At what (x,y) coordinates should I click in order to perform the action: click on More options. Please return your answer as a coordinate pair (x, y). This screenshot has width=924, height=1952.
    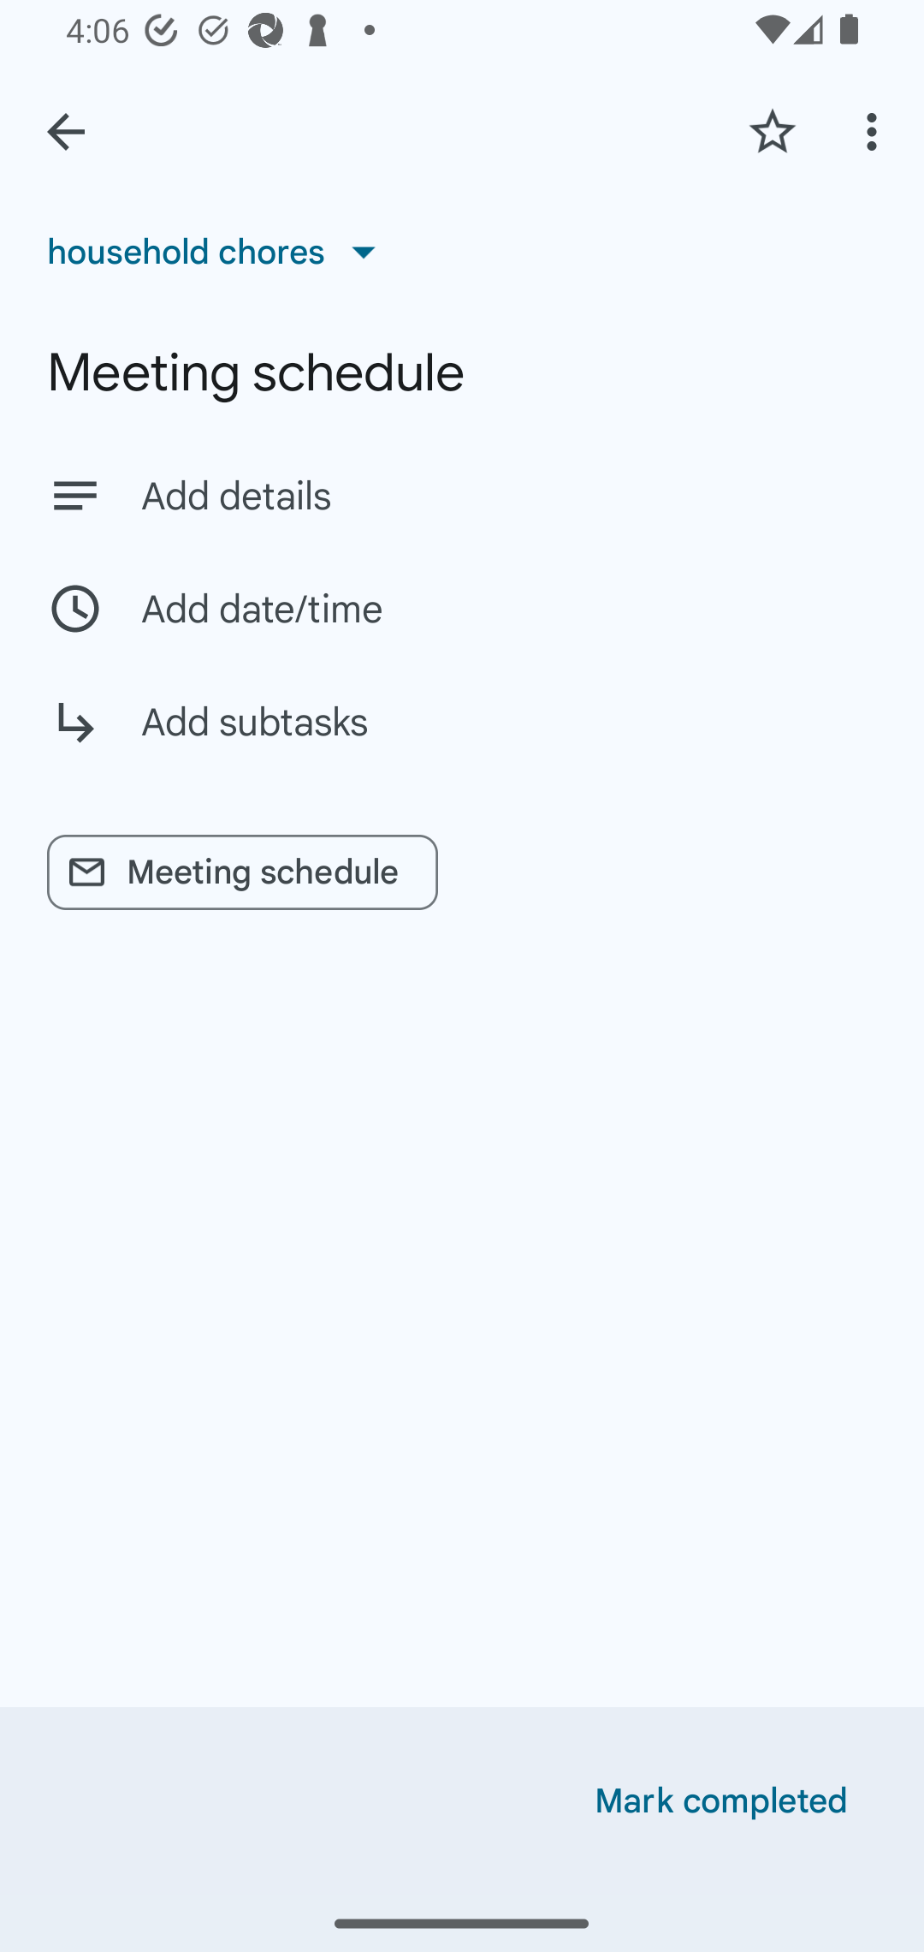
    Looking at the image, I should click on (876, 131).